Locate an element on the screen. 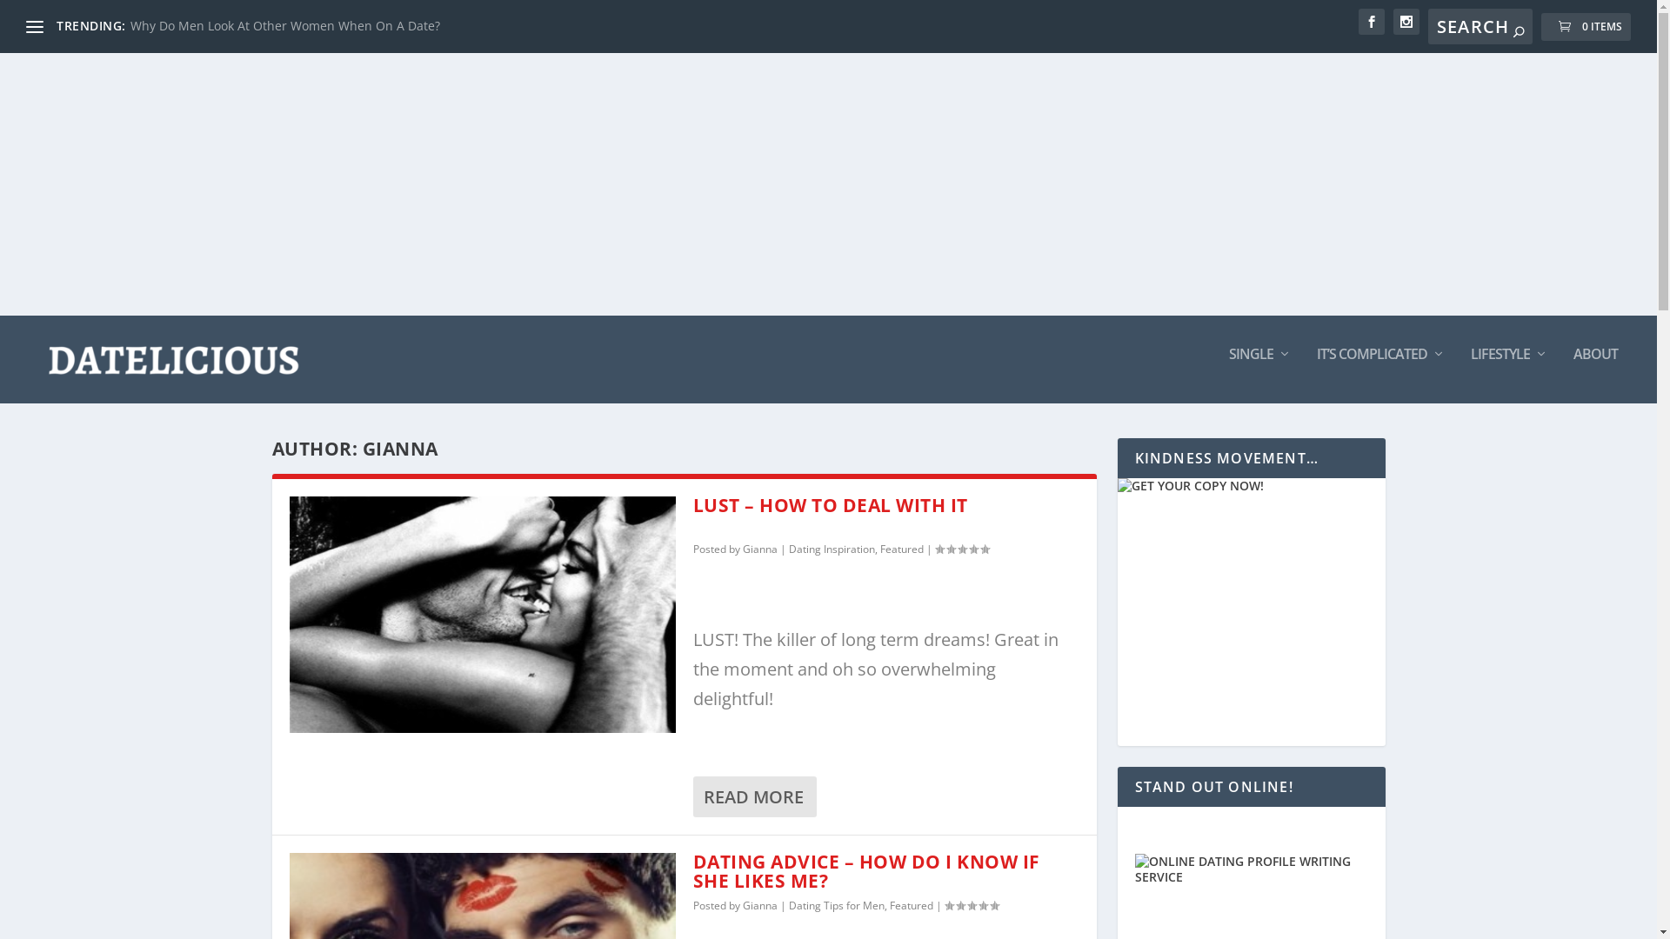  0 ITEMS is located at coordinates (1586, 27).